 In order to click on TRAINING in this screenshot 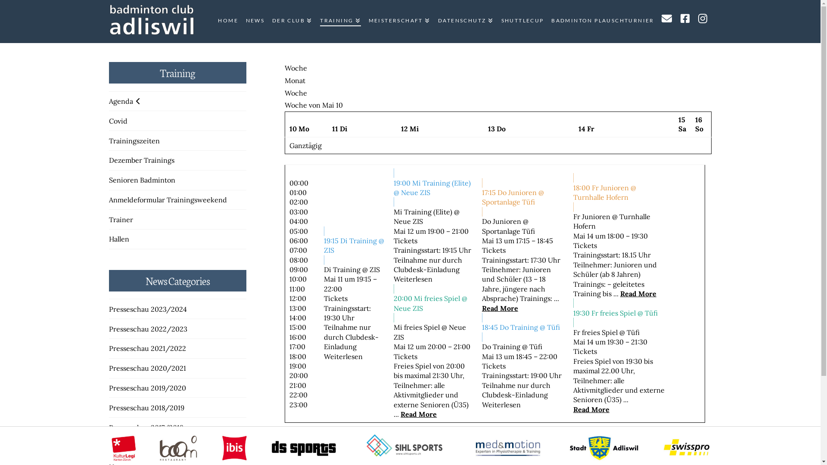, I will do `click(340, 22)`.